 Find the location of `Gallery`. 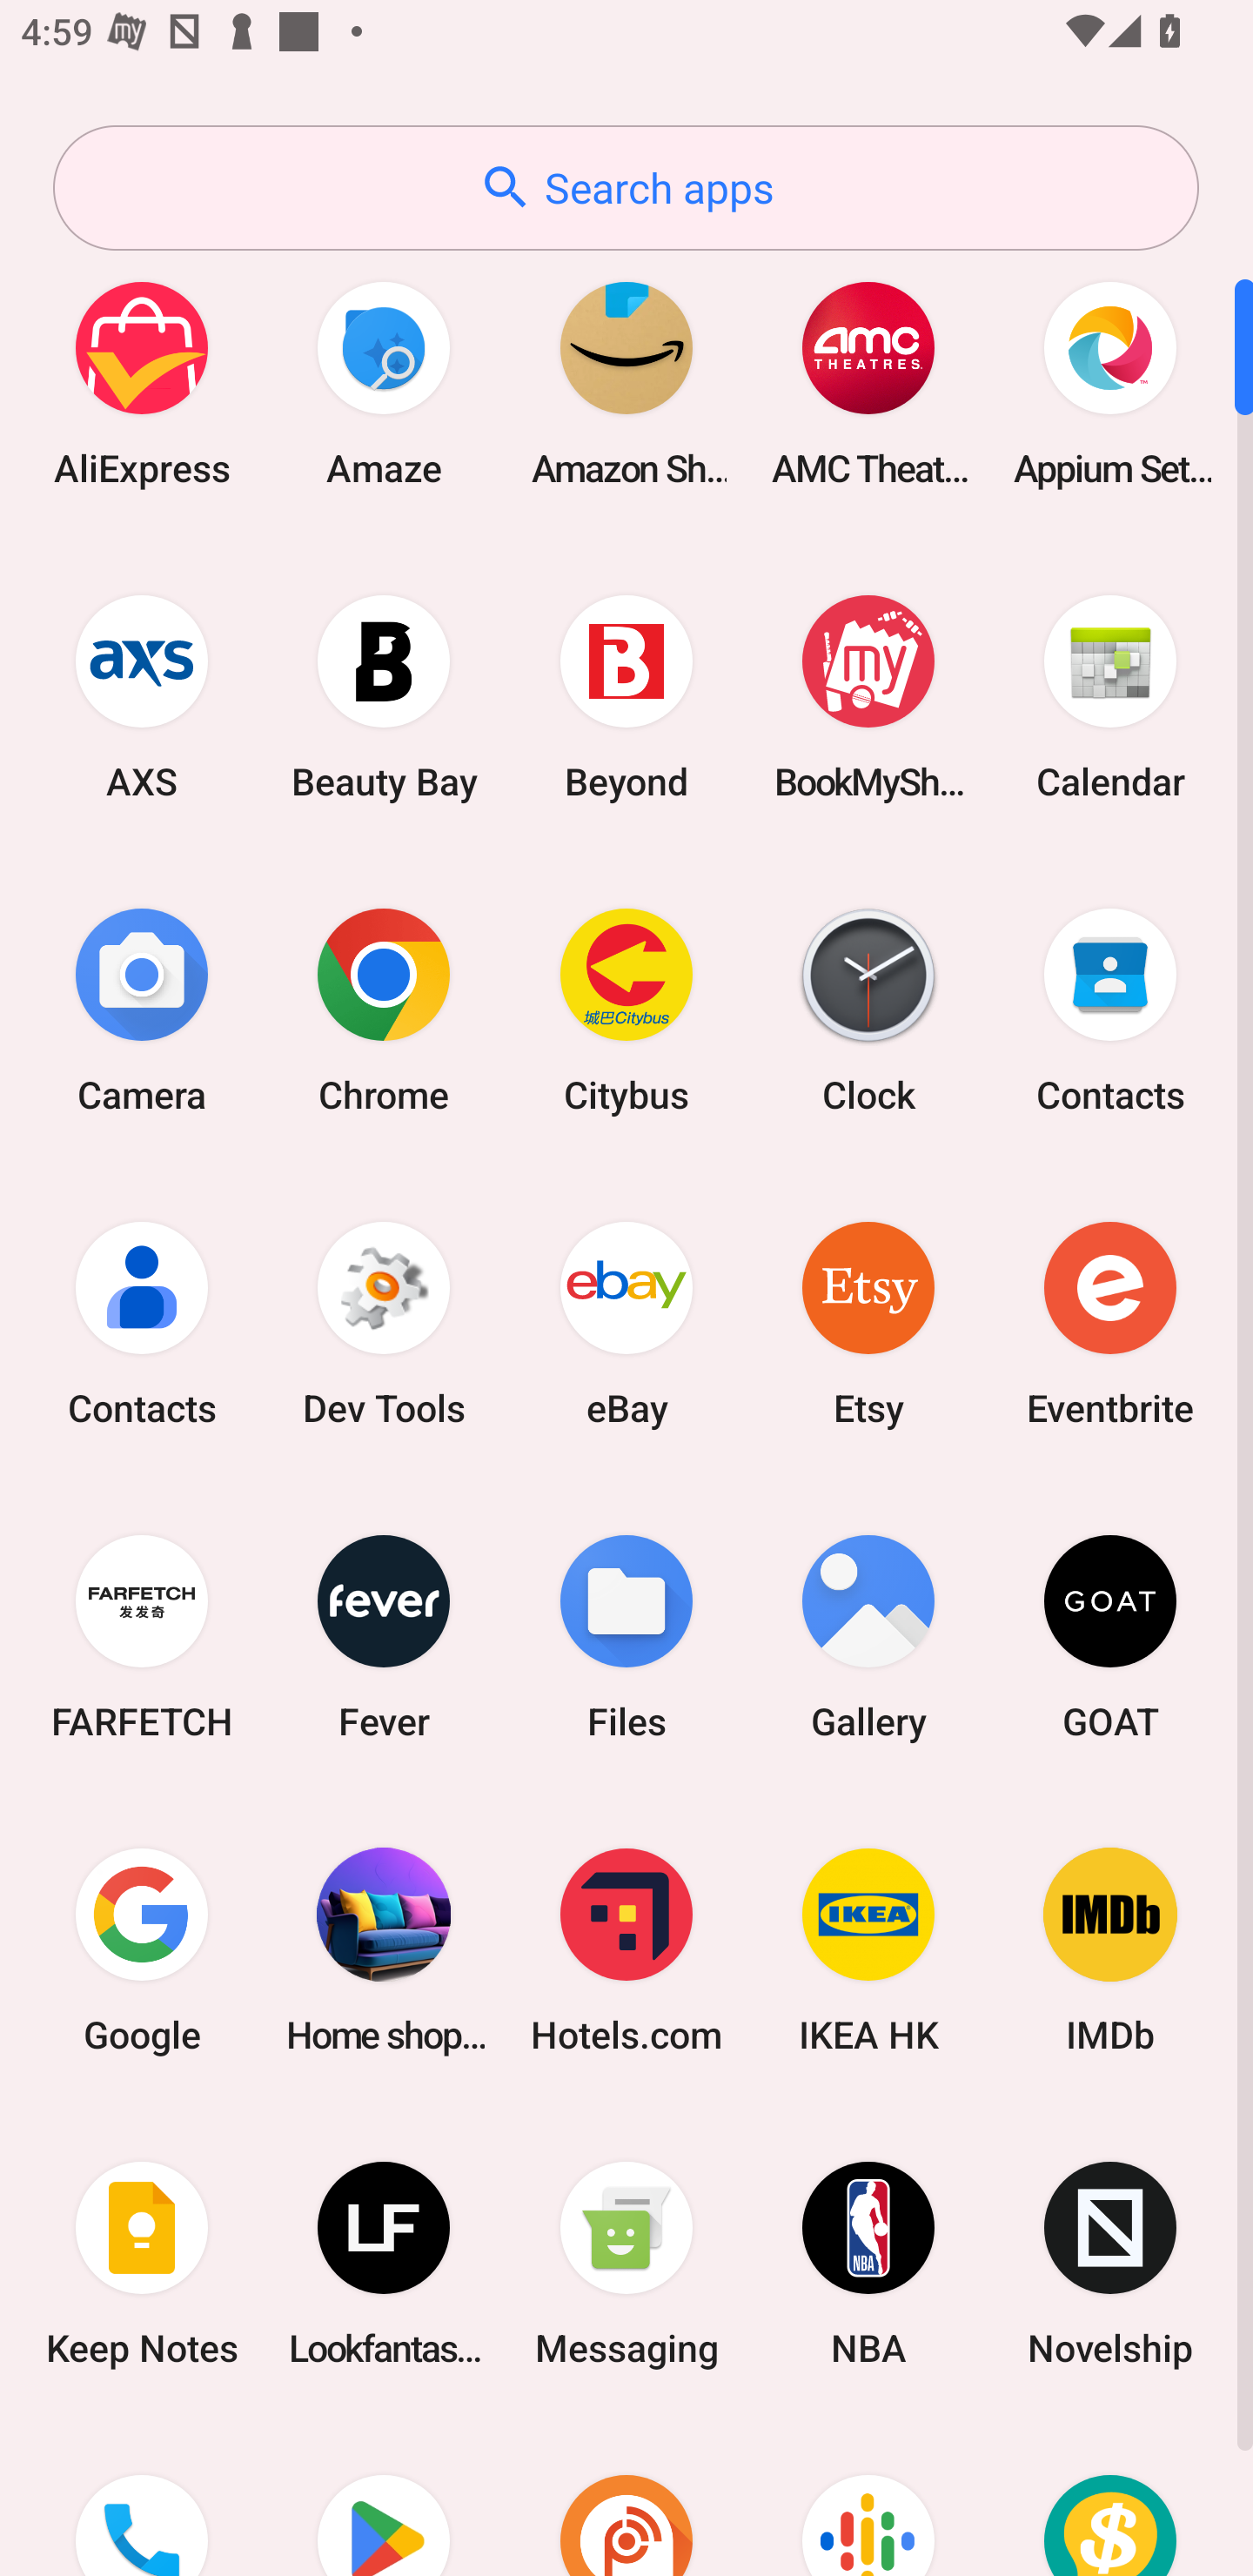

Gallery is located at coordinates (868, 1636).